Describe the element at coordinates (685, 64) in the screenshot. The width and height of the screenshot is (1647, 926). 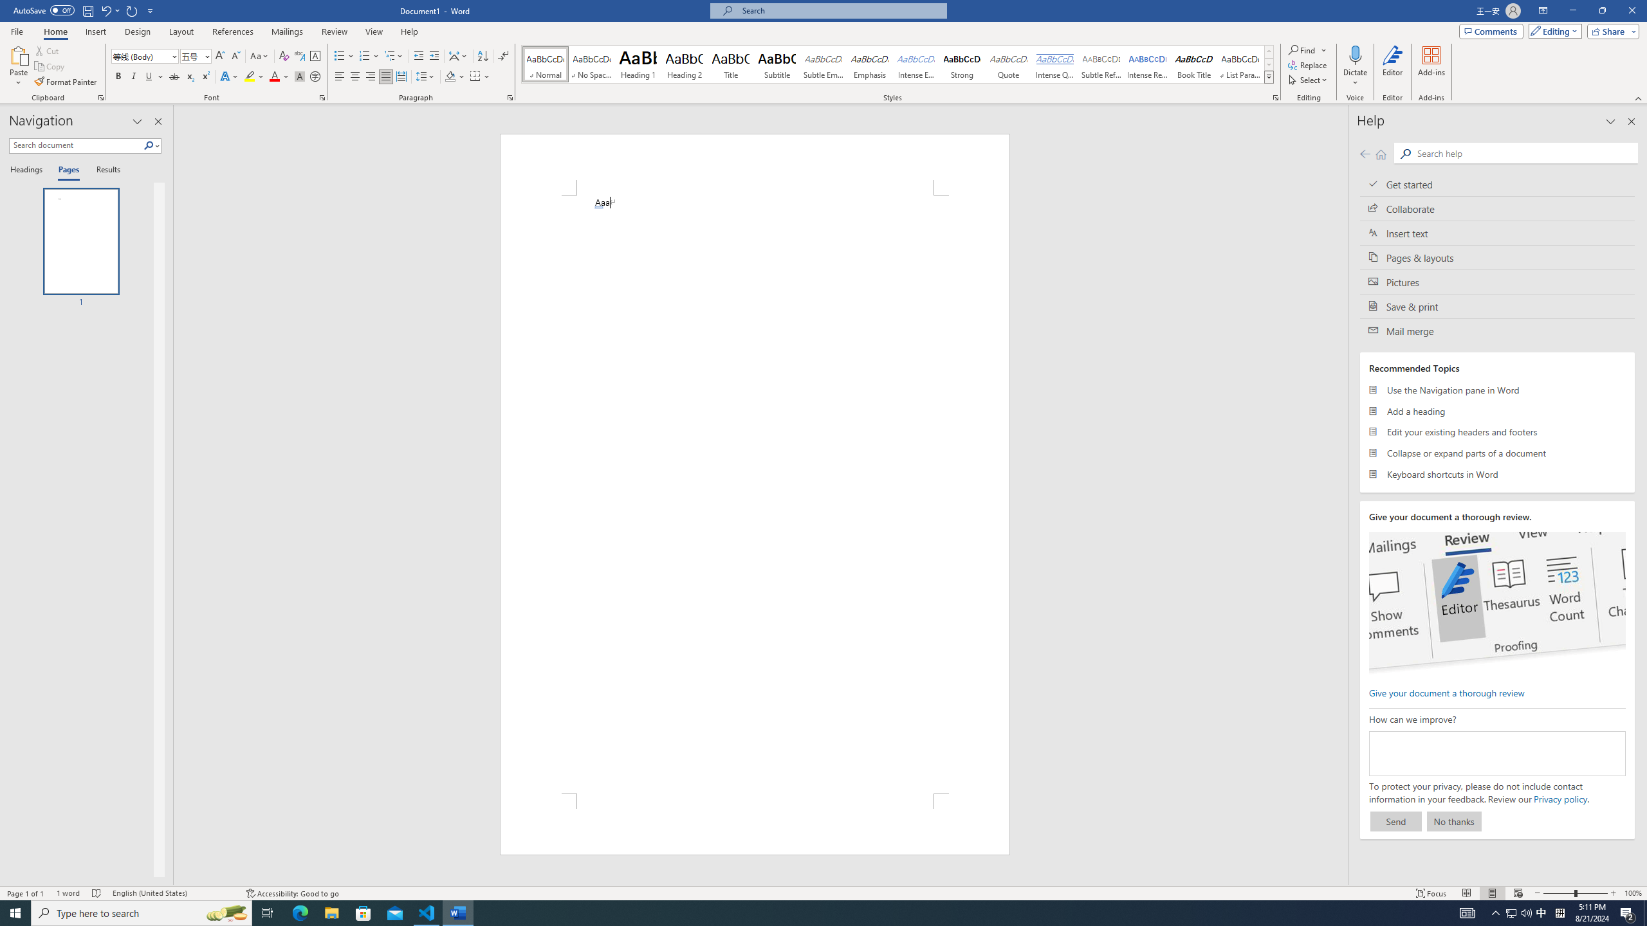
I see `Heading 2` at that location.